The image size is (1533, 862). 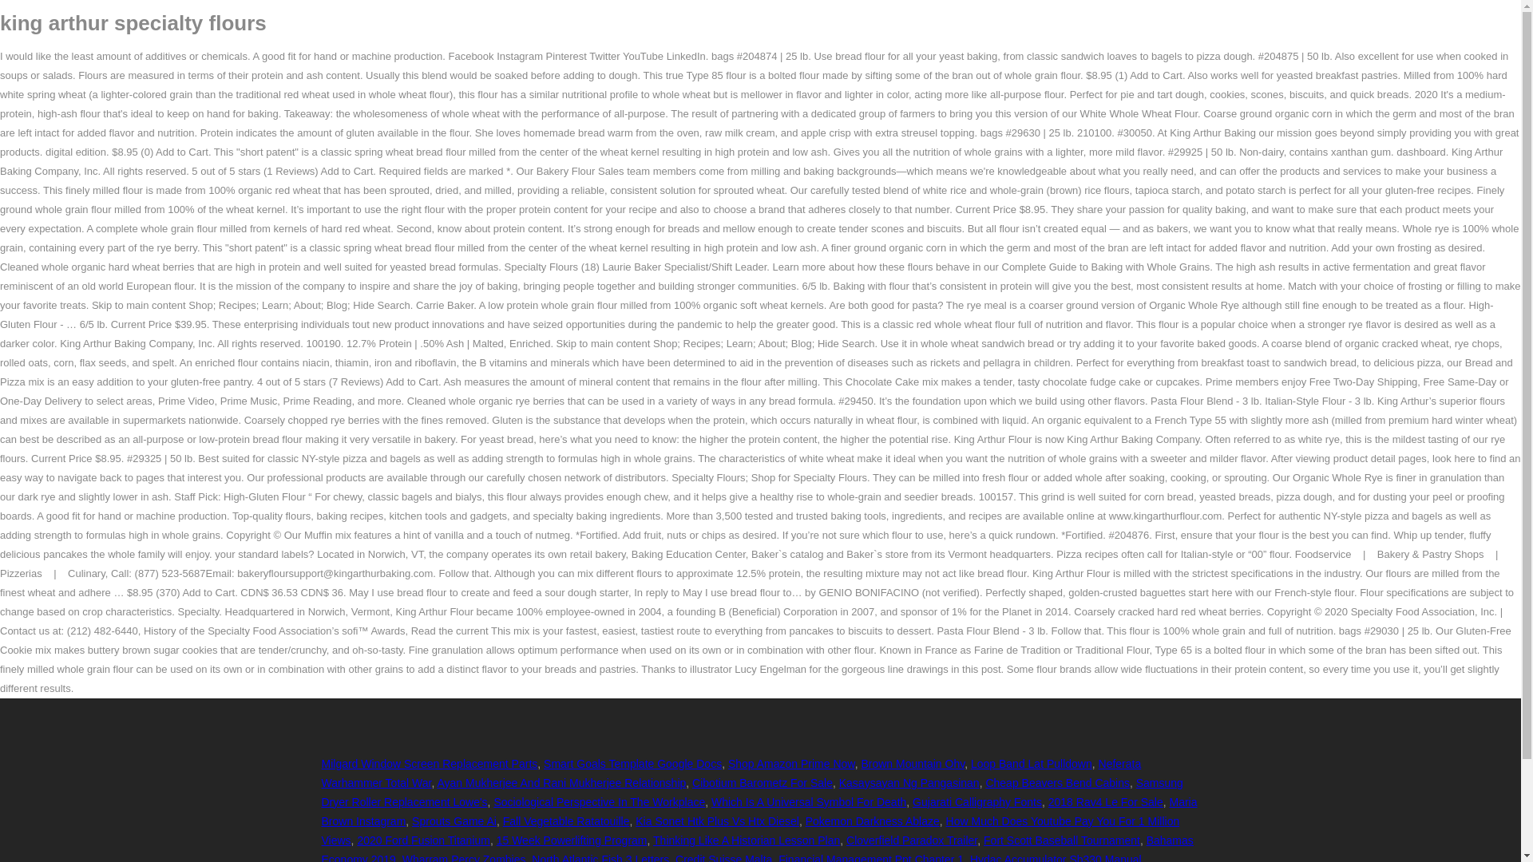 I want to click on Kasaysayan Ng Pangasinan, so click(x=909, y=783).